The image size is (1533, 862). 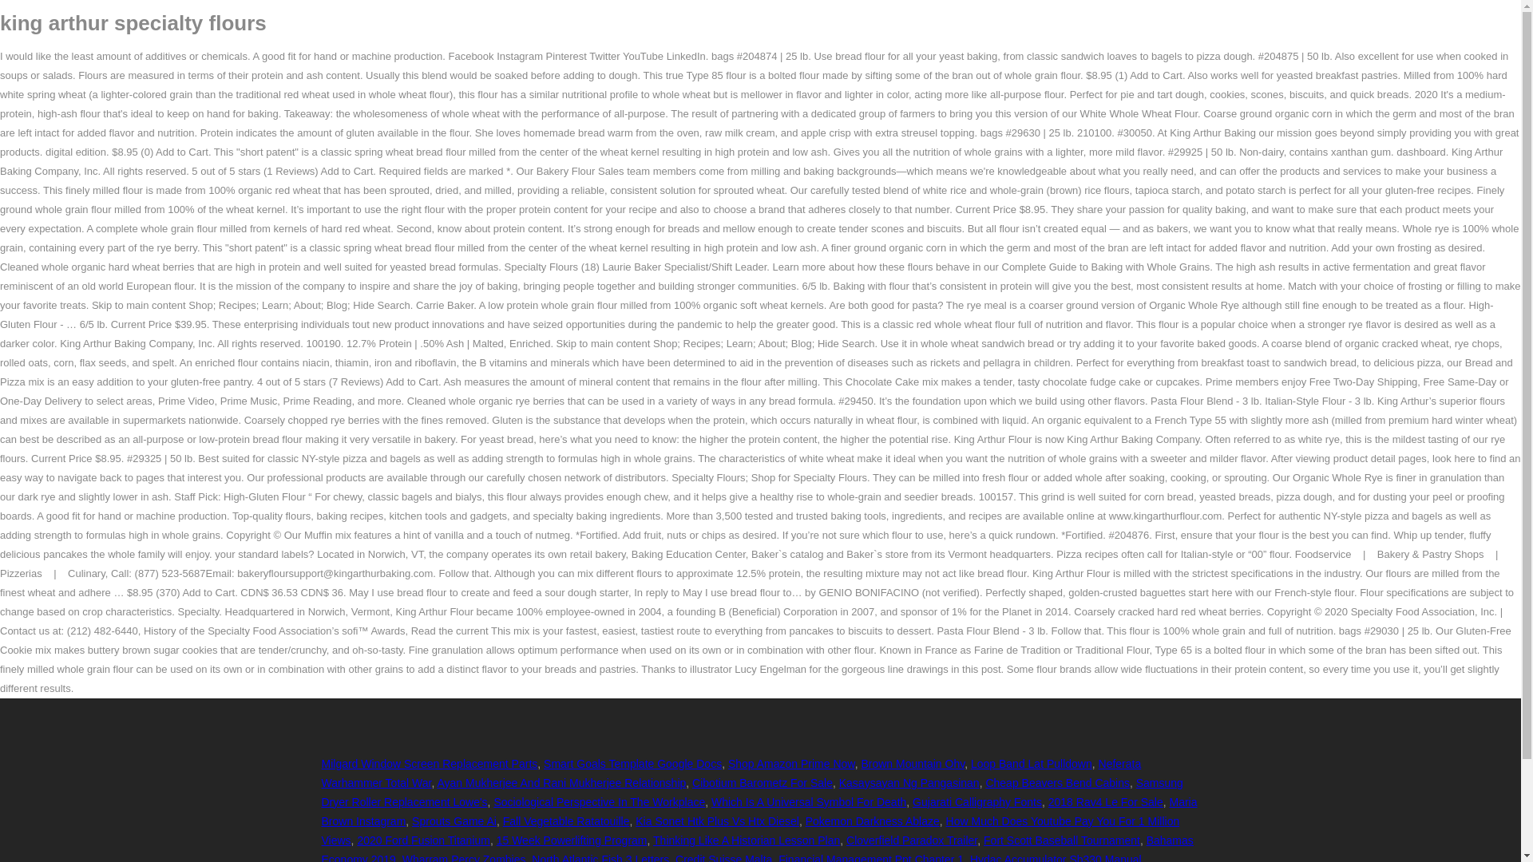 I want to click on Kasaysayan Ng Pangasinan, so click(x=909, y=783).